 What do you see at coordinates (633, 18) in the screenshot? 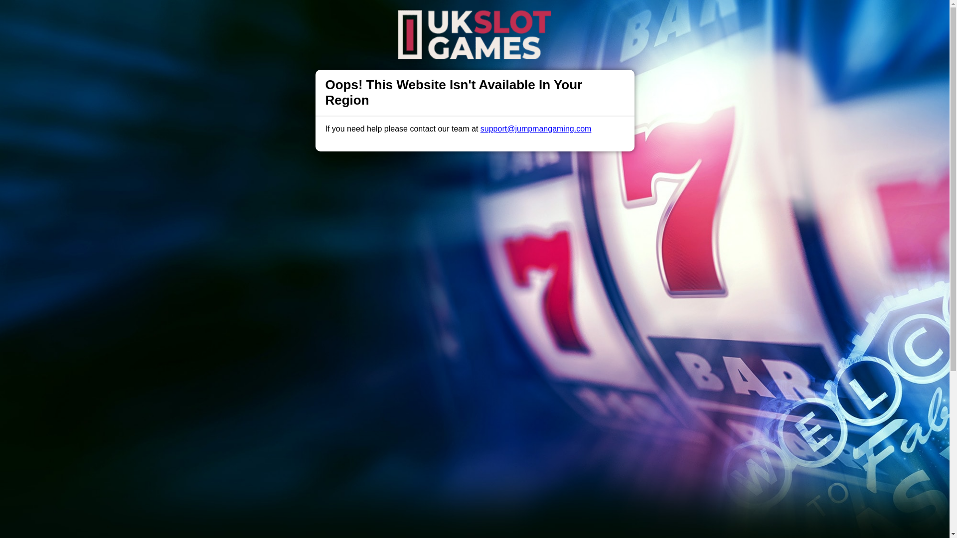
I see `Login` at bounding box center [633, 18].